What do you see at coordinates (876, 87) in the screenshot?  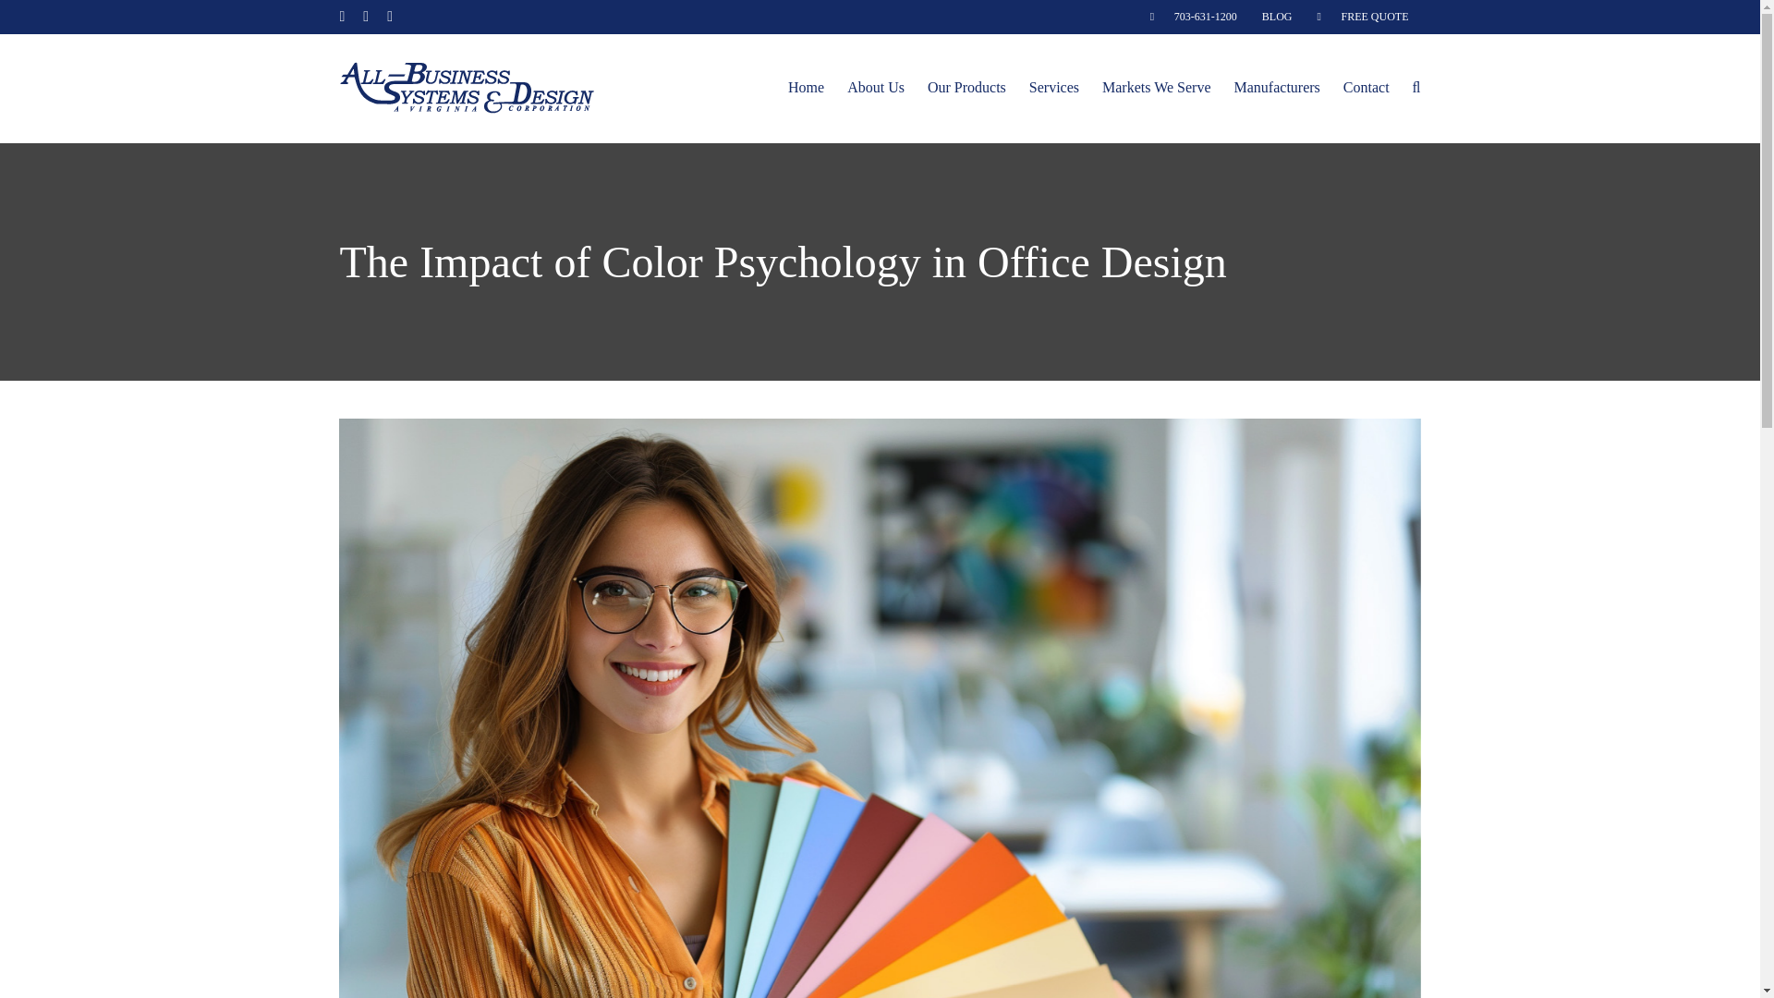 I see `About Us` at bounding box center [876, 87].